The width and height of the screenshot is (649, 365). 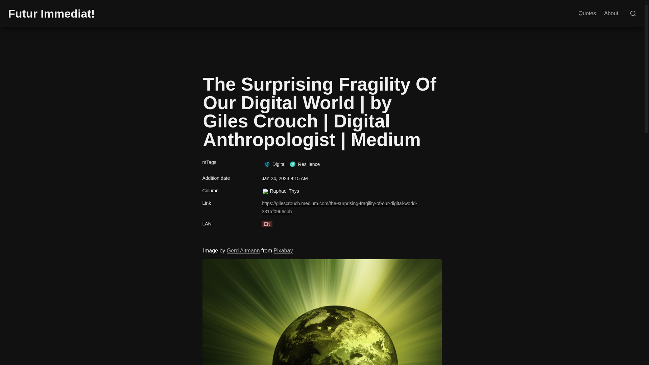 I want to click on About, so click(x=611, y=14).